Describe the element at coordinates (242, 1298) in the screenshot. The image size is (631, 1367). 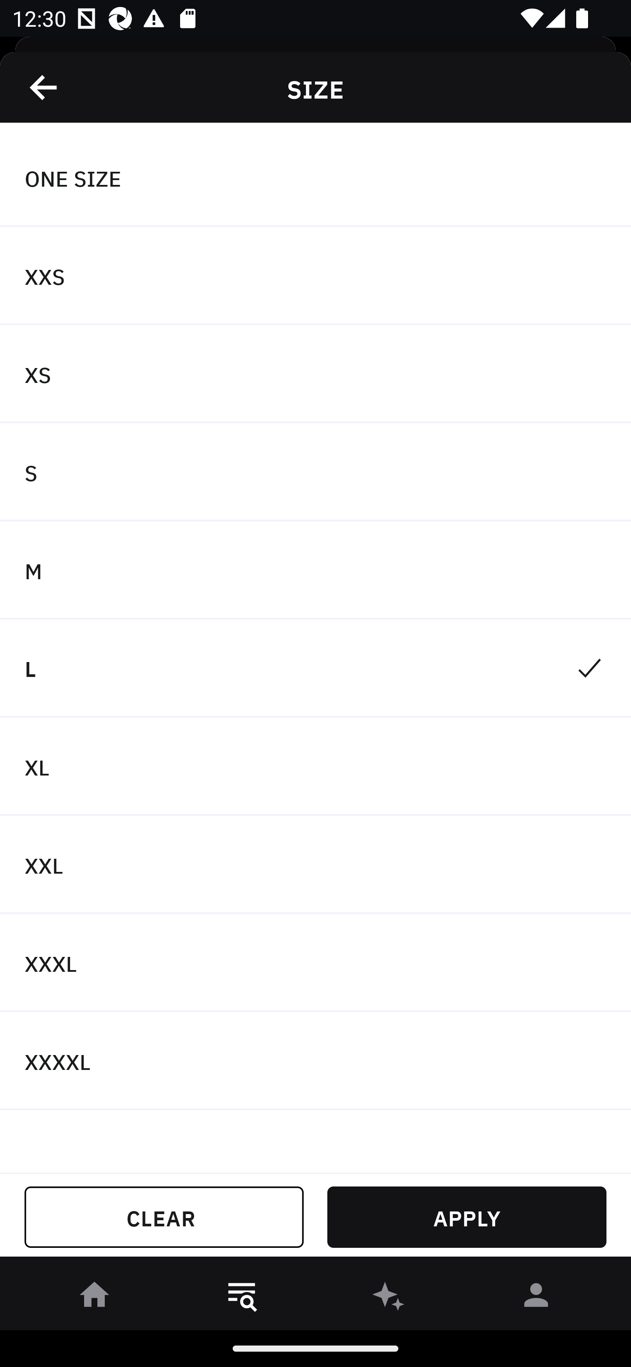
I see `󱎸` at that location.